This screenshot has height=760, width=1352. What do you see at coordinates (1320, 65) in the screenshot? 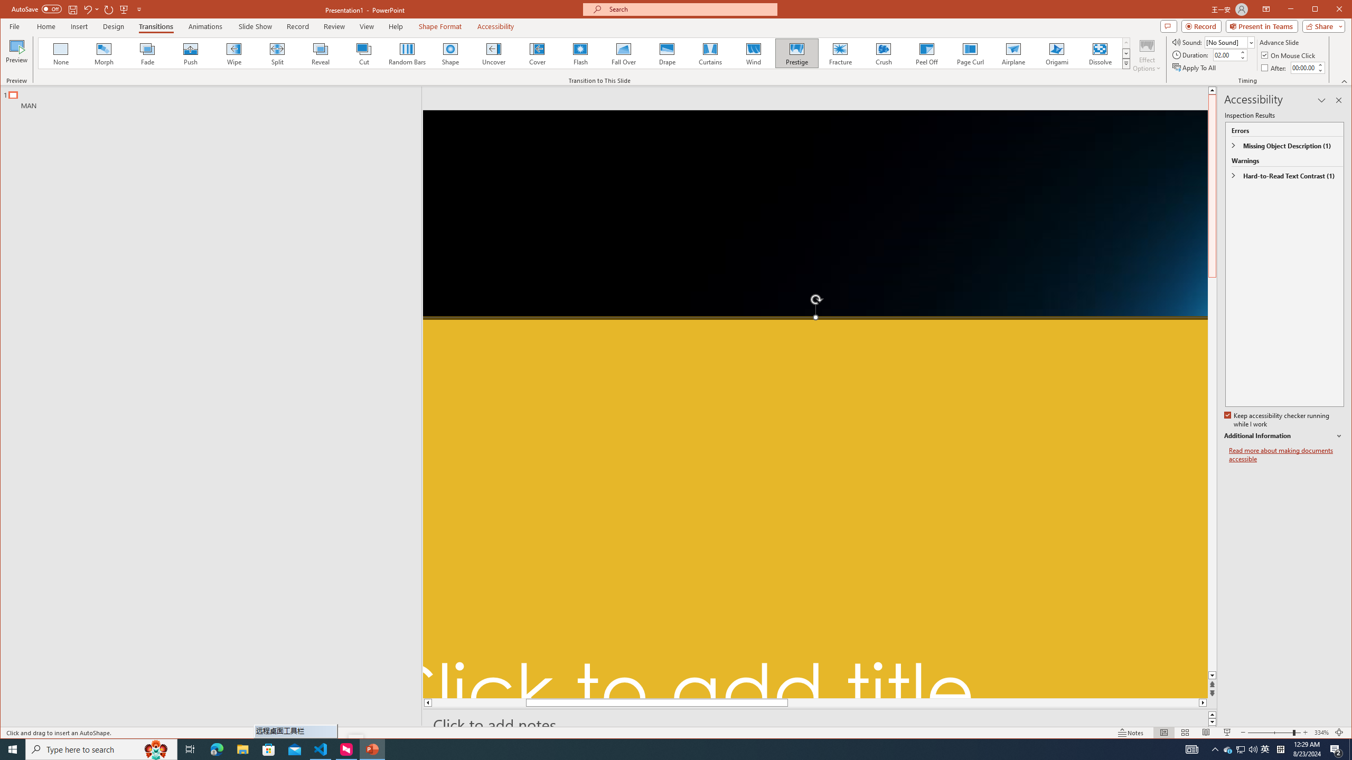
I see `More` at bounding box center [1320, 65].